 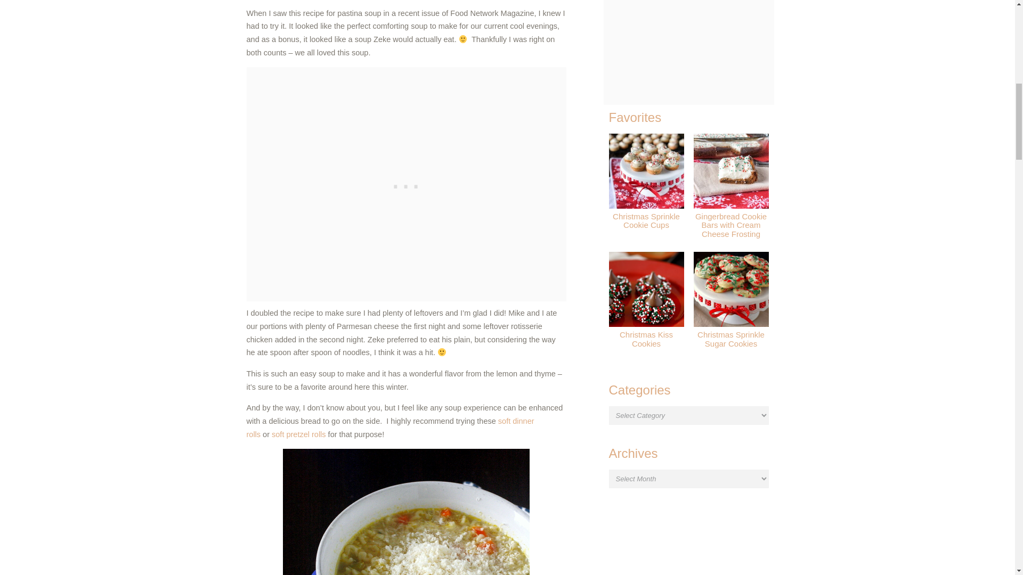 What do you see at coordinates (390, 428) in the screenshot?
I see `soft dinner rolls` at bounding box center [390, 428].